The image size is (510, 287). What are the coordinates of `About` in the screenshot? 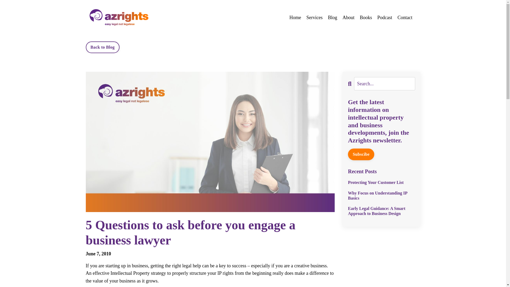 It's located at (348, 18).